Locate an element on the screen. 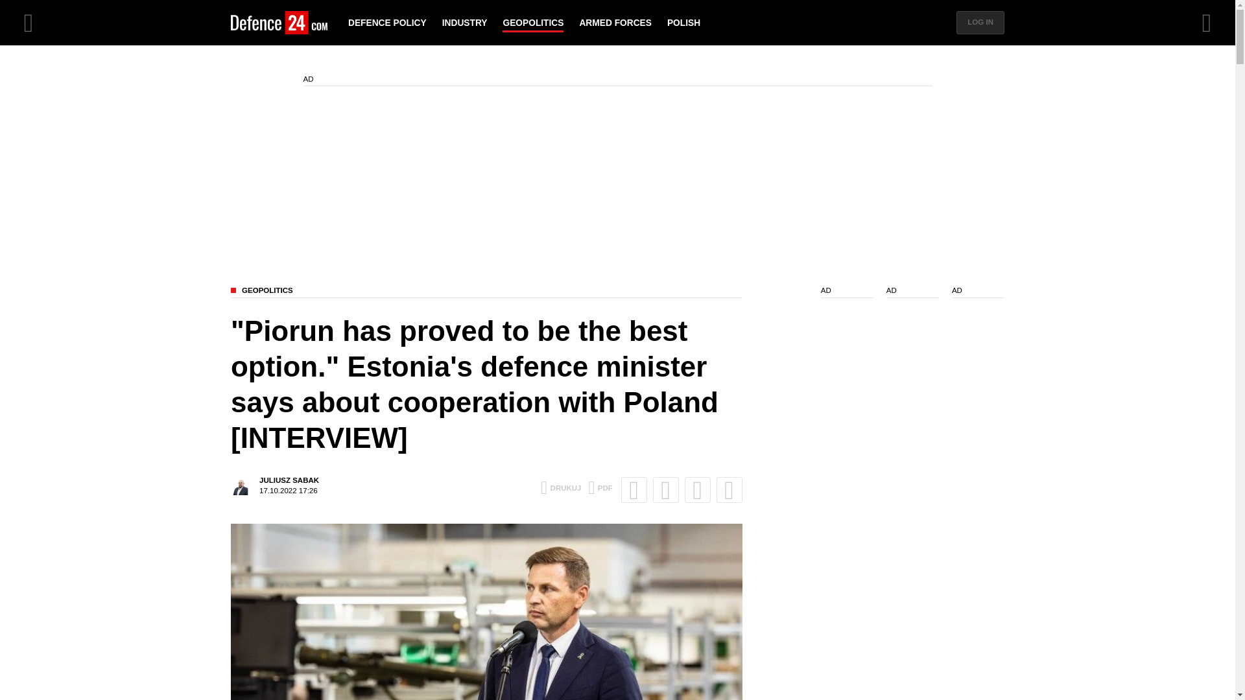  LinkedIn is located at coordinates (698, 490).